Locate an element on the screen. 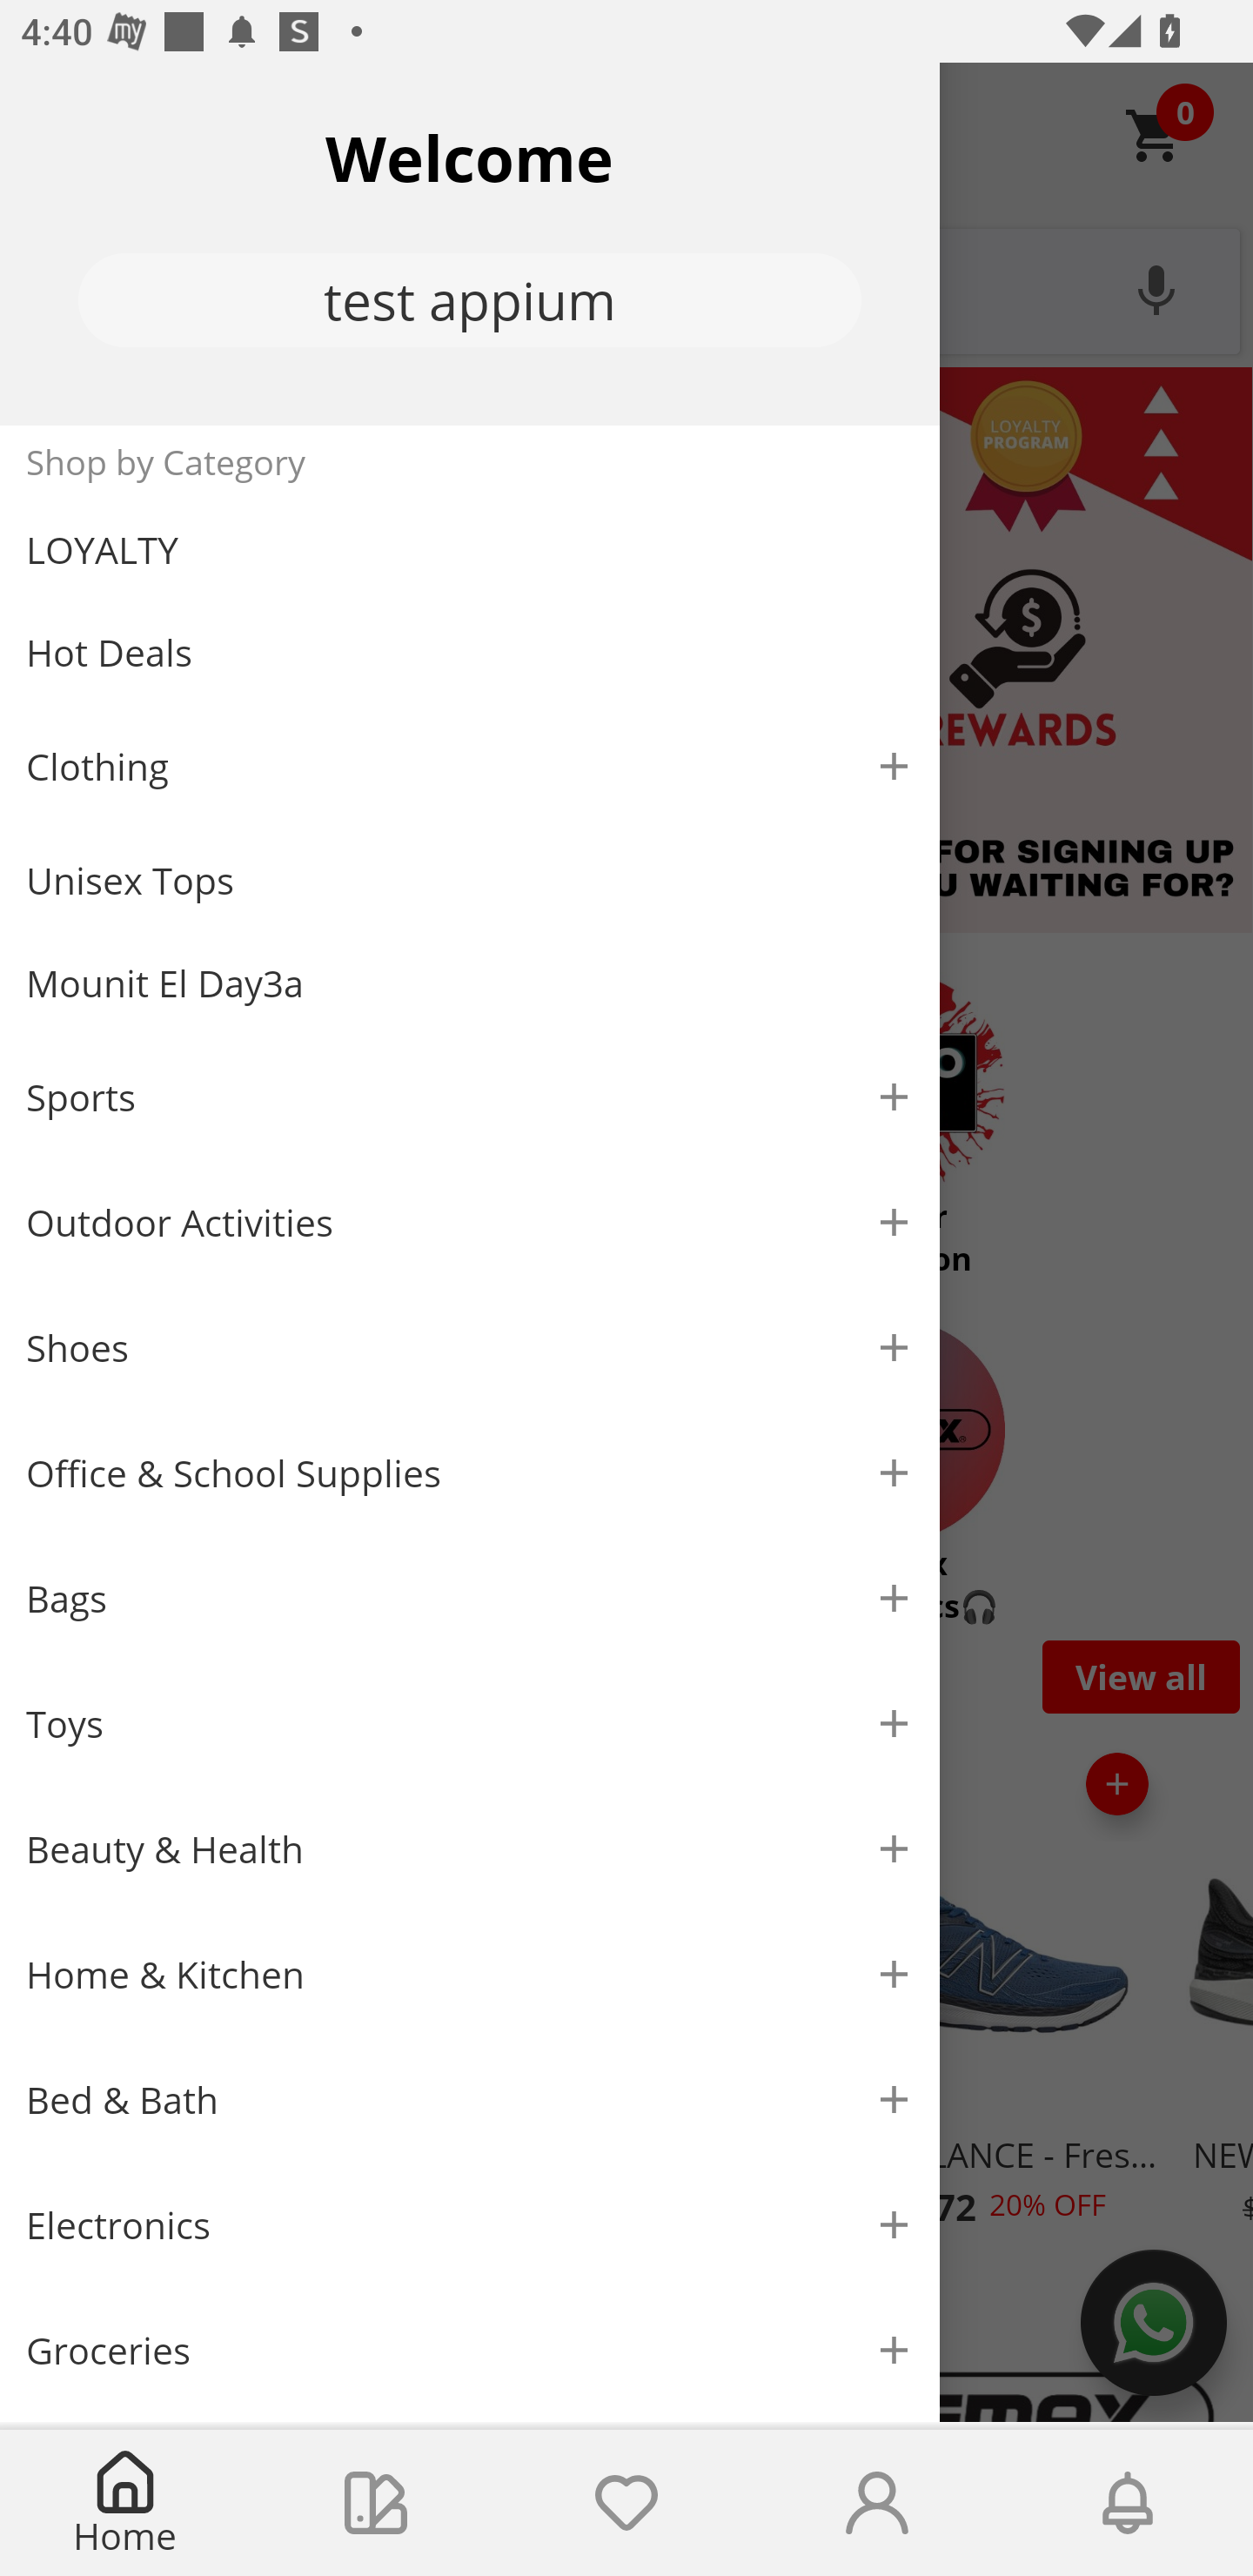  Electronics is located at coordinates (470, 2225).